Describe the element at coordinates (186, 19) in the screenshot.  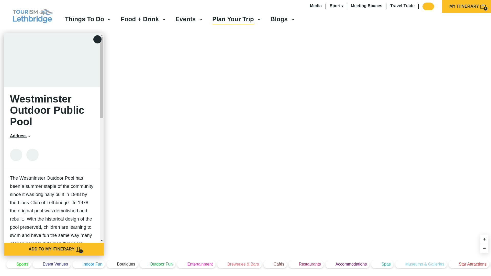
I see `Events` at that location.